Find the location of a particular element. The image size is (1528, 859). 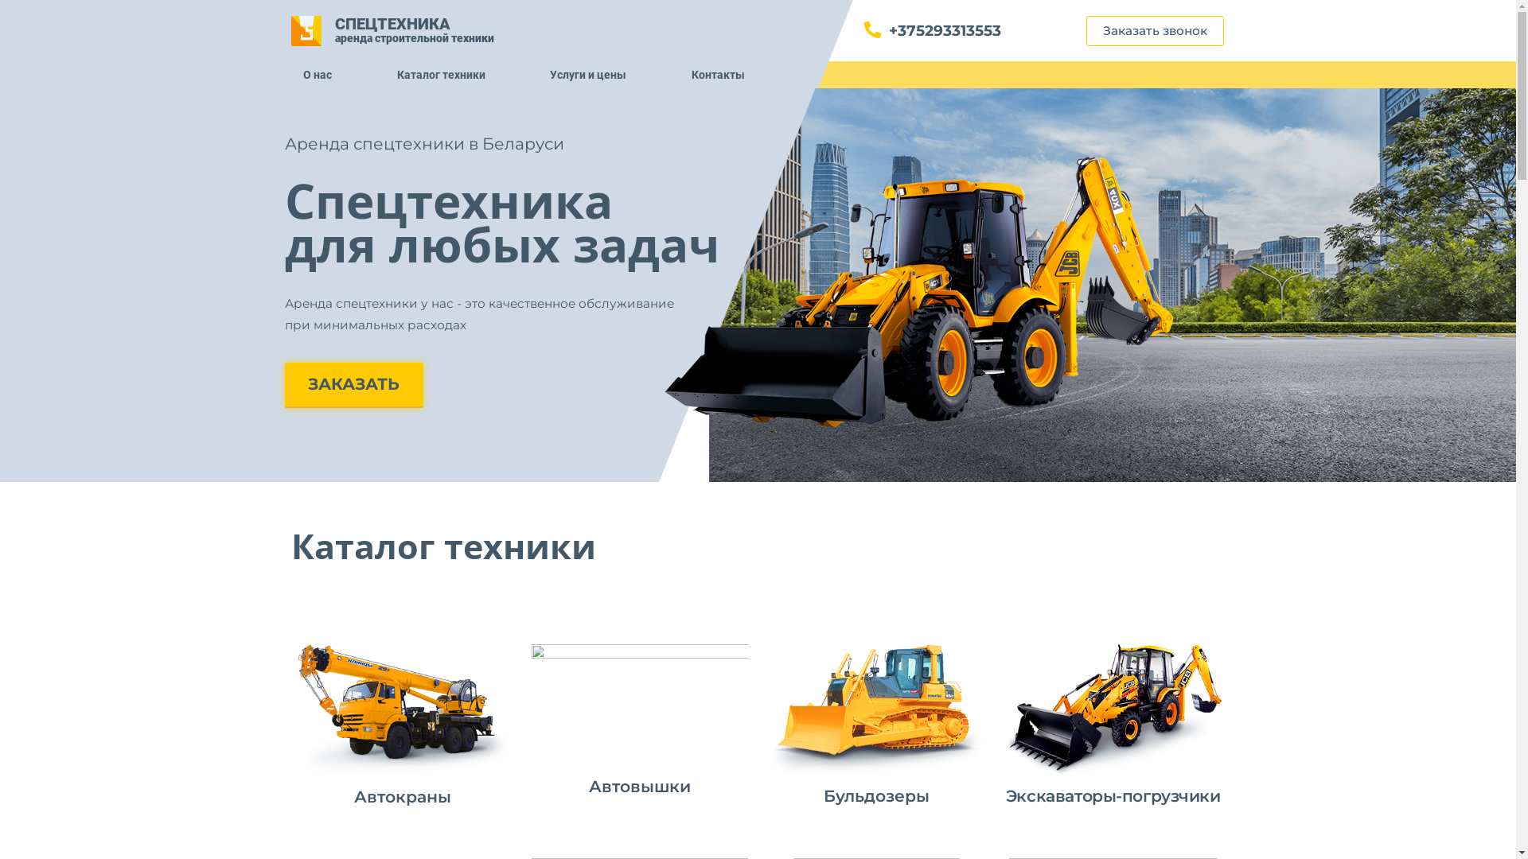

+375293313553 is located at coordinates (1097, 37).